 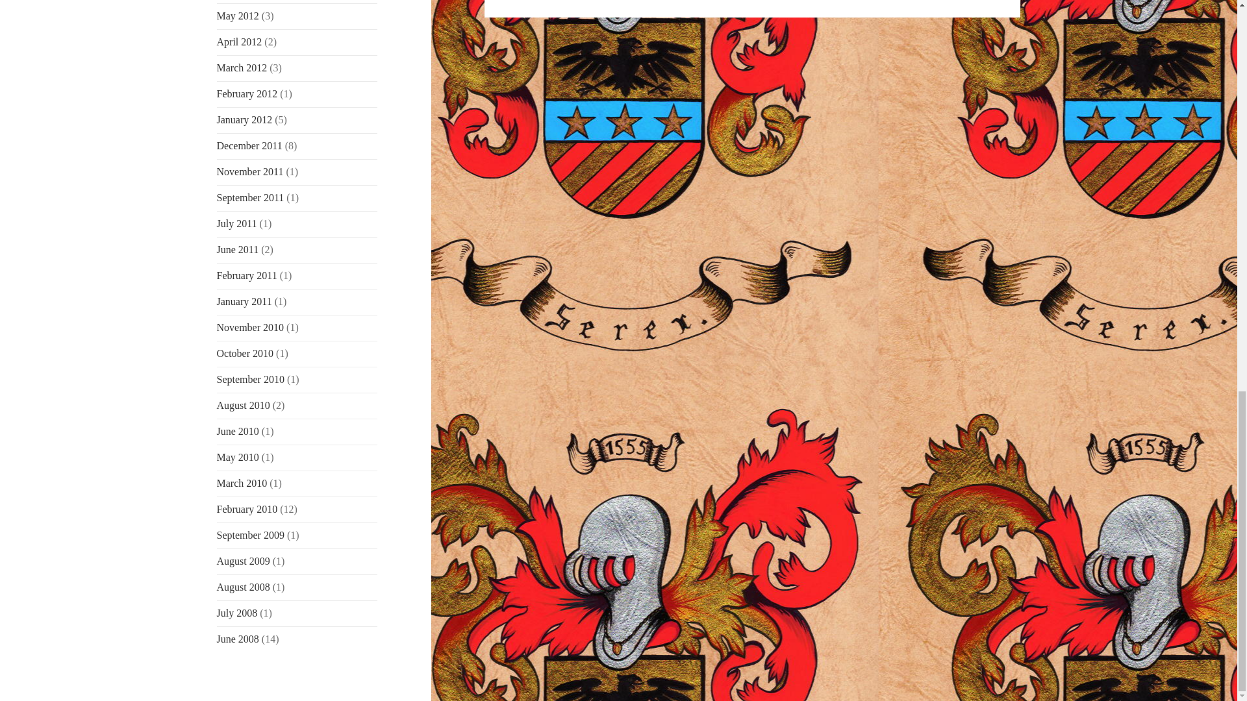 What do you see at coordinates (245, 119) in the screenshot?
I see `January 2012` at bounding box center [245, 119].